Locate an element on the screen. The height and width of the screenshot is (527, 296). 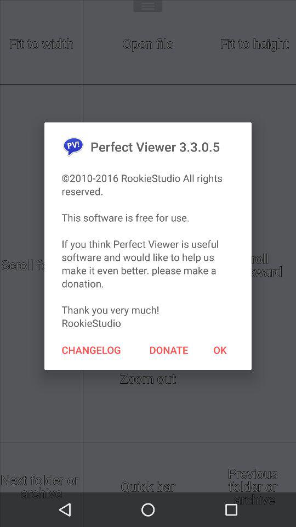
open icon next to the ok item is located at coordinates (169, 350).